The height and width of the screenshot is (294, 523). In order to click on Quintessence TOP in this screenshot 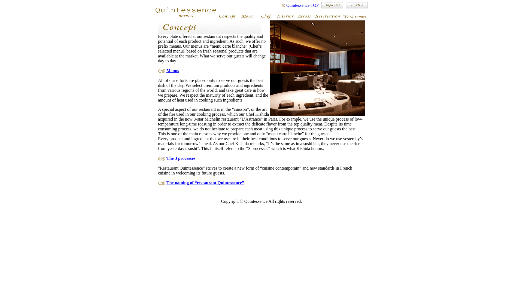, I will do `click(302, 5)`.